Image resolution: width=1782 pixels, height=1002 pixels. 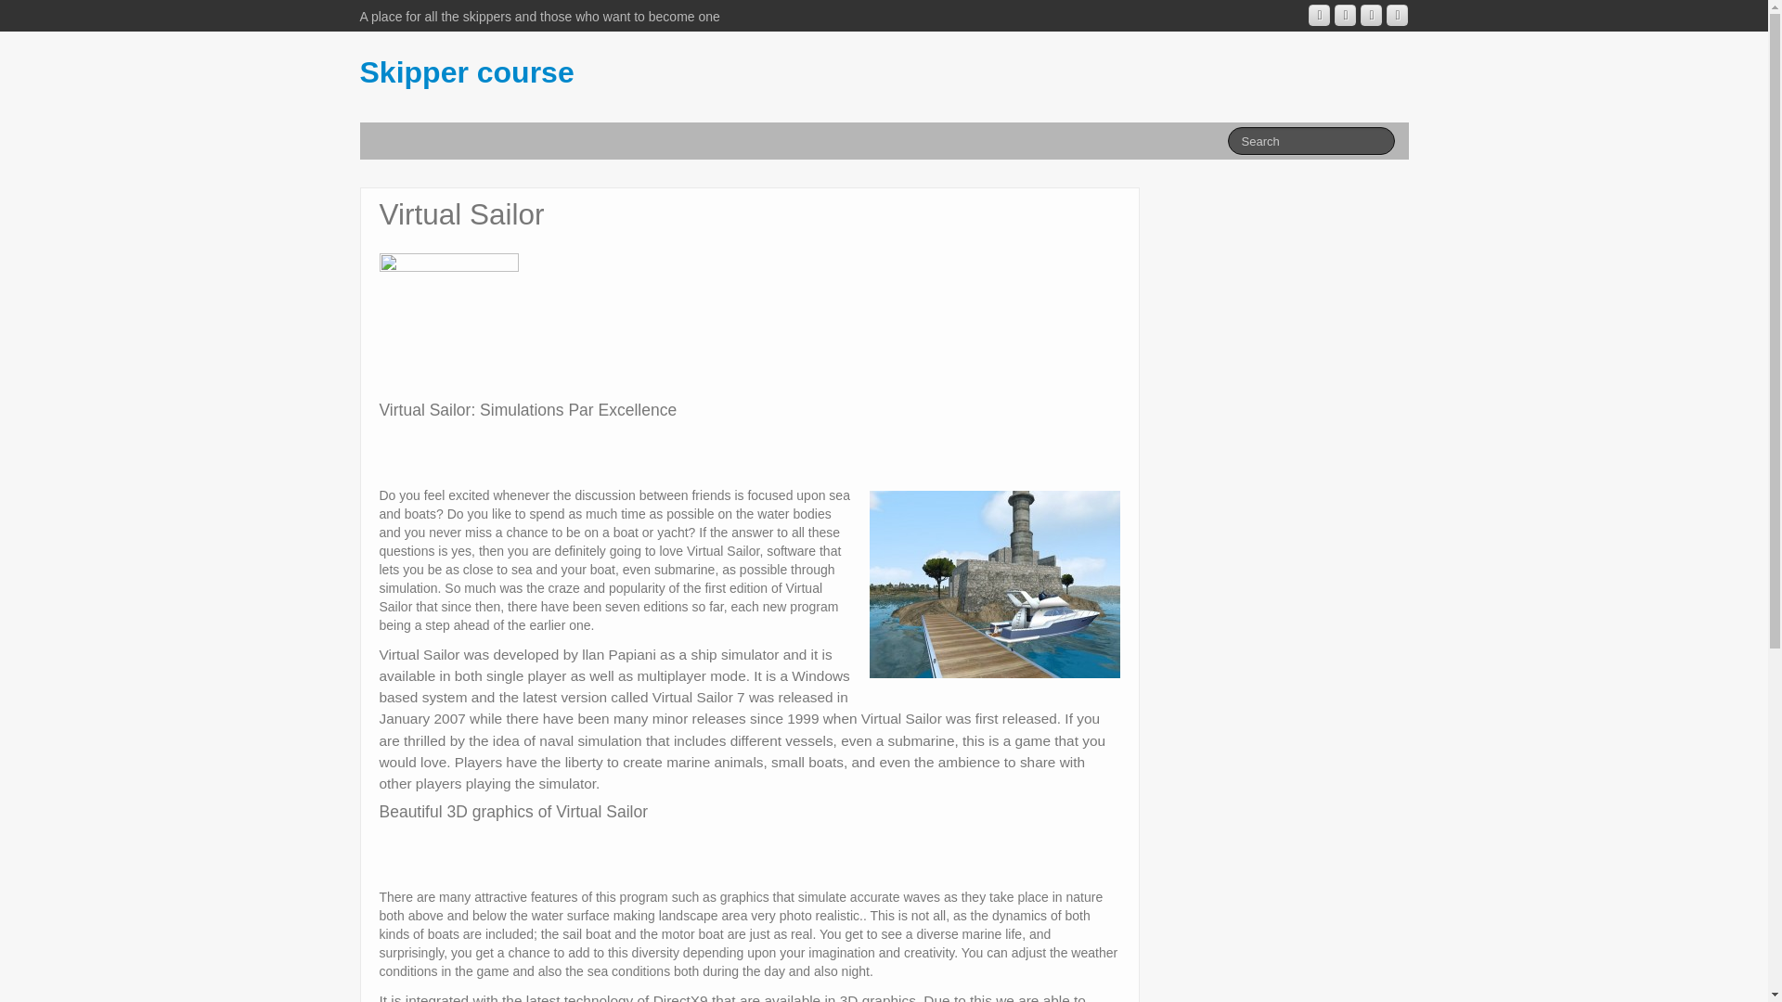 I want to click on Skipper course, so click(x=466, y=72).